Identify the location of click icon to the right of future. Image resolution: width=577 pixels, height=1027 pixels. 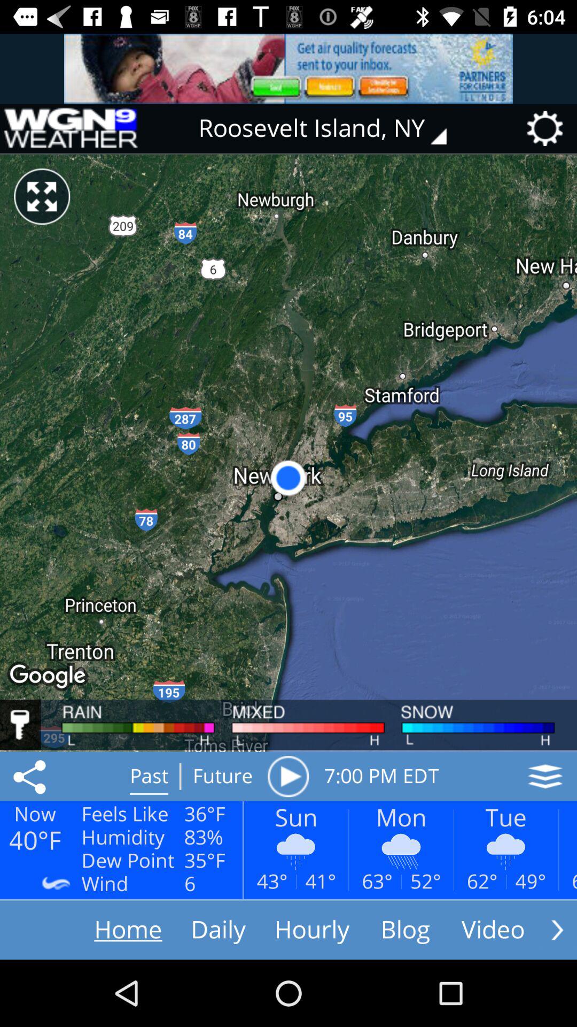
(288, 776).